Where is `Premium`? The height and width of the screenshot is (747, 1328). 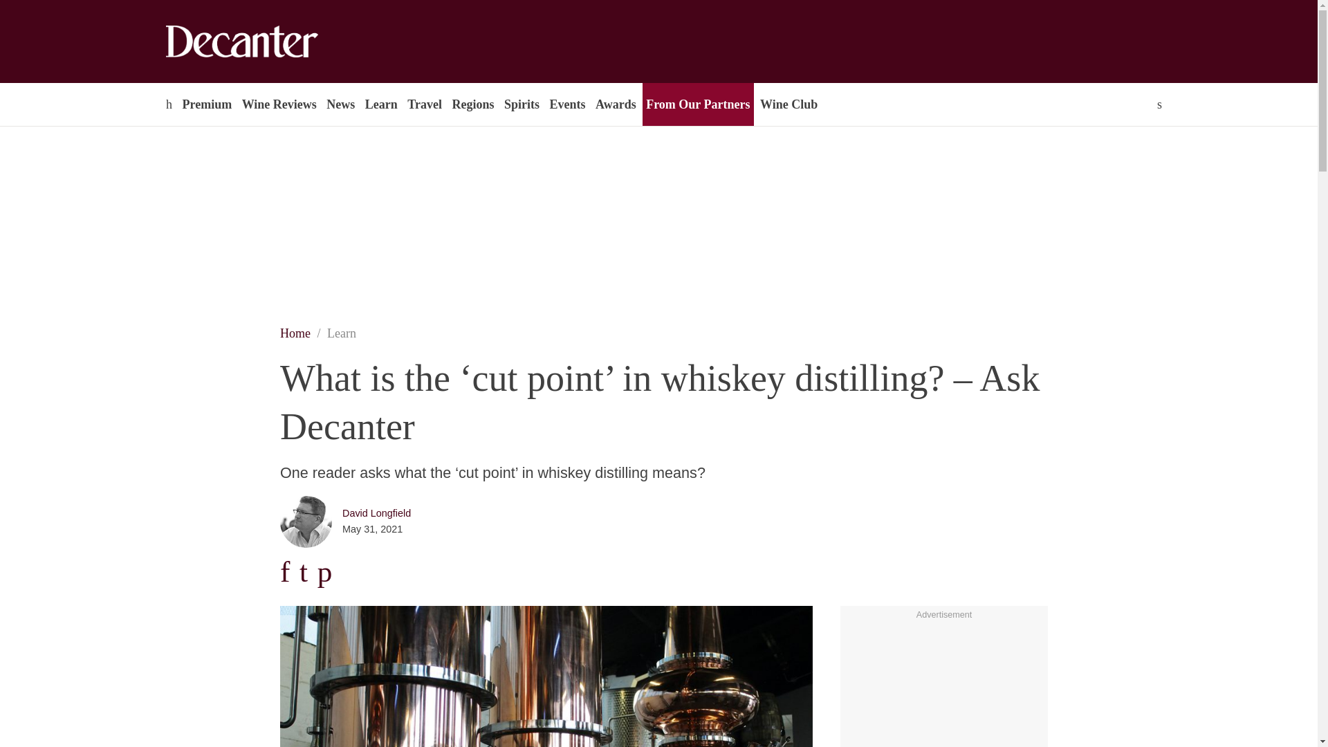
Premium is located at coordinates (206, 104).